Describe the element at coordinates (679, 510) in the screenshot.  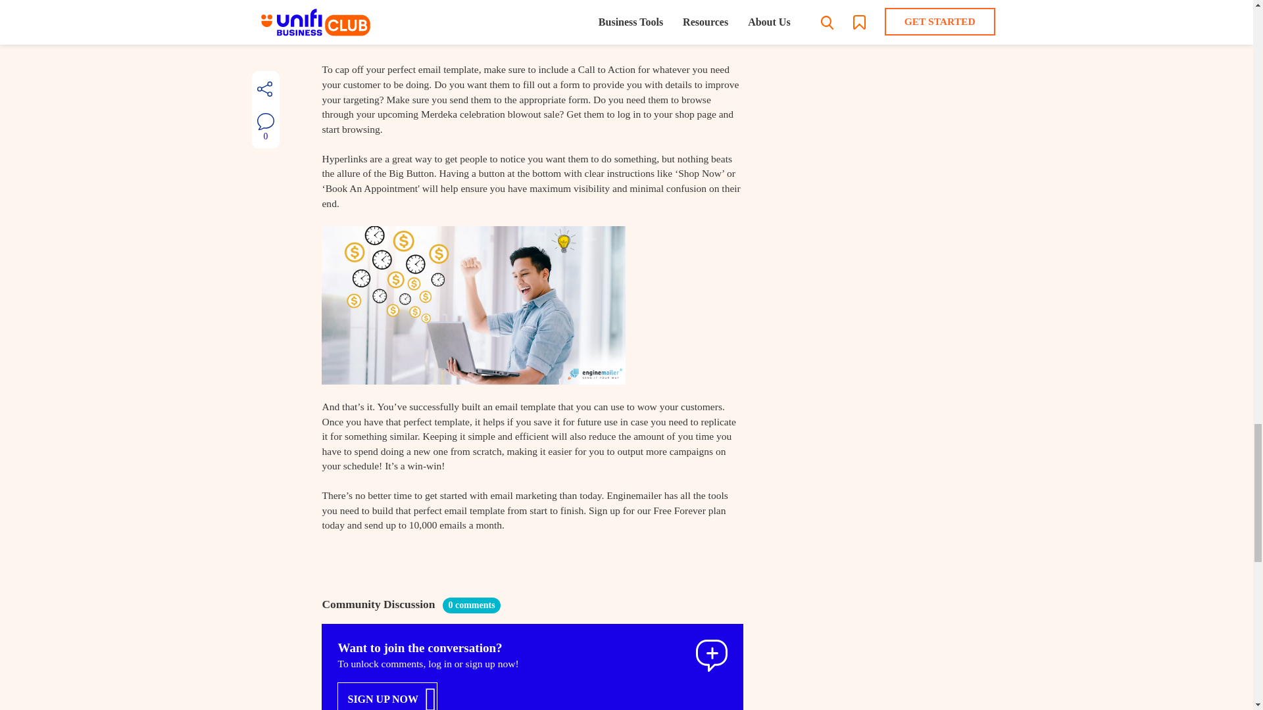
I see `Free Forever` at that location.